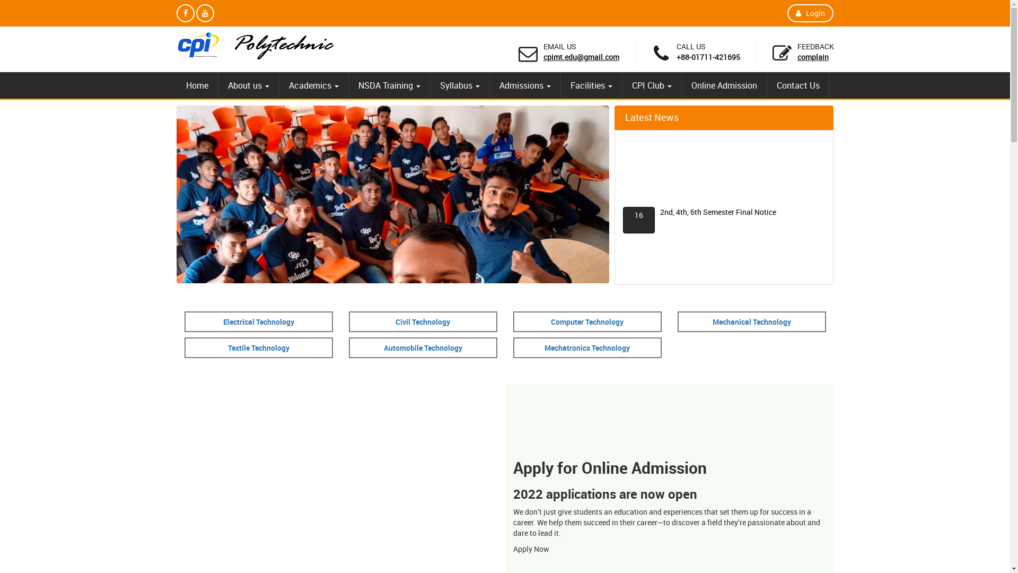 The image size is (1018, 573). I want to click on NSDA Training, so click(389, 85).